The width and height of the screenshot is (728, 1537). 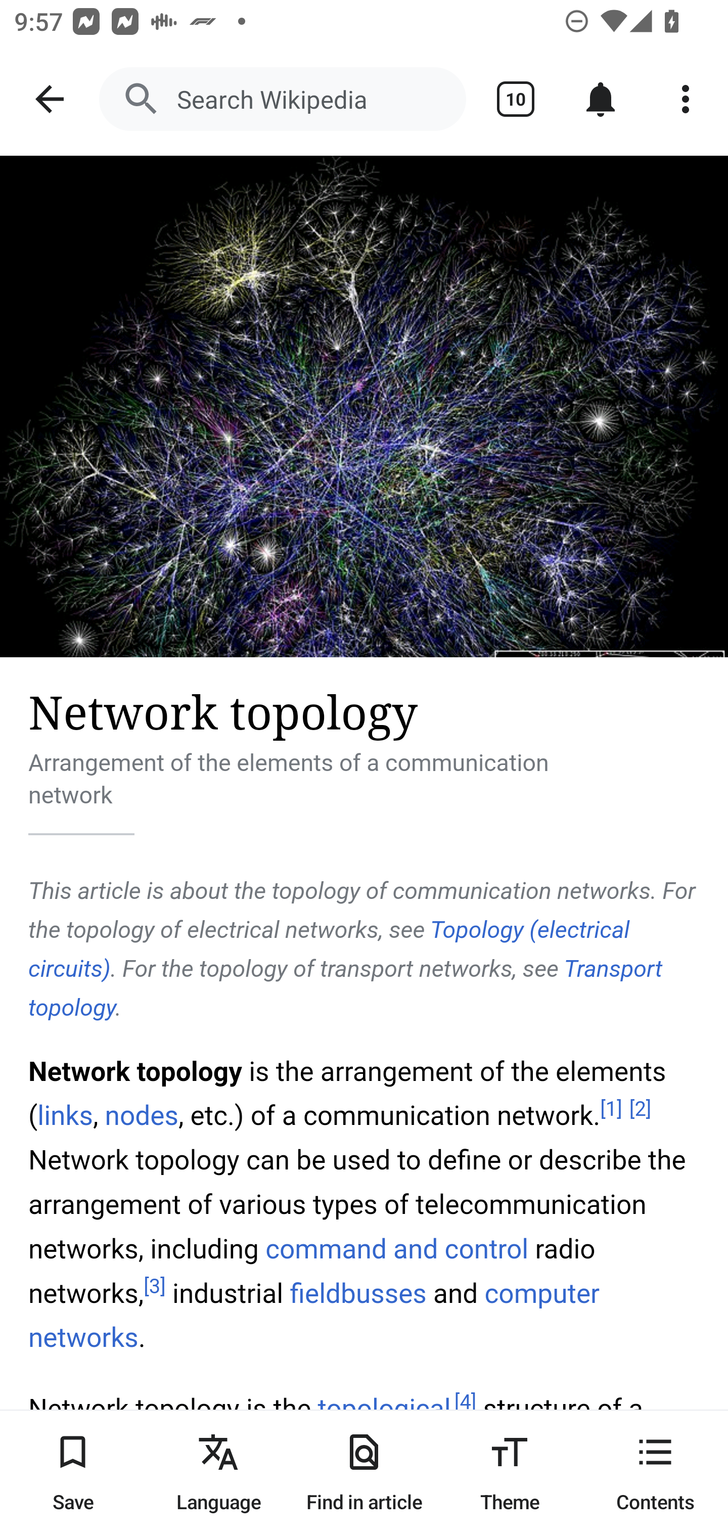 I want to click on Notifications, so click(x=601, y=99).